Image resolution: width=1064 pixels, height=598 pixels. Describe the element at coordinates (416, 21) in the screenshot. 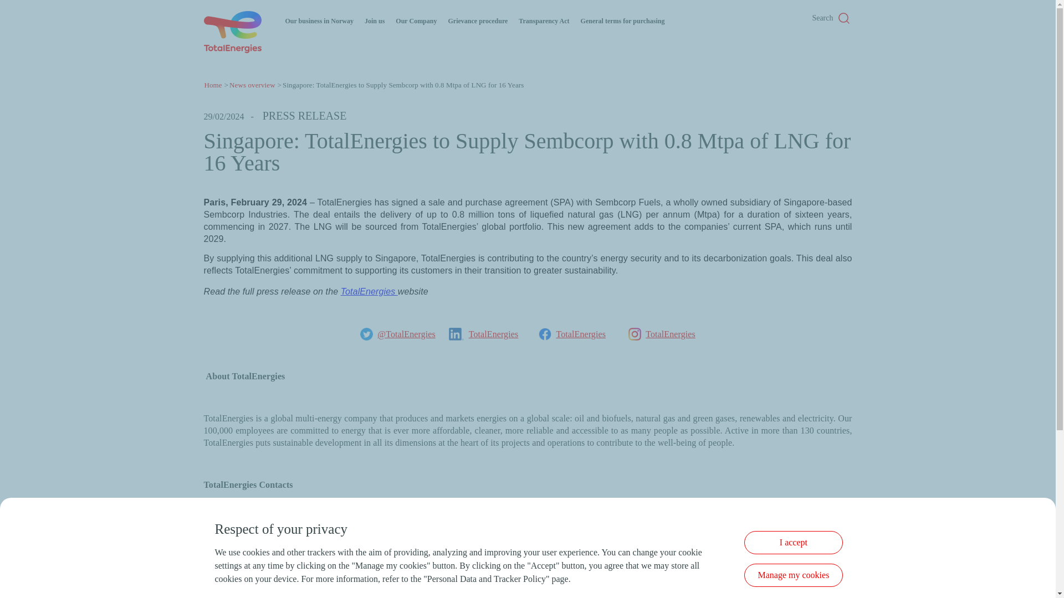

I see `Our Company` at that location.